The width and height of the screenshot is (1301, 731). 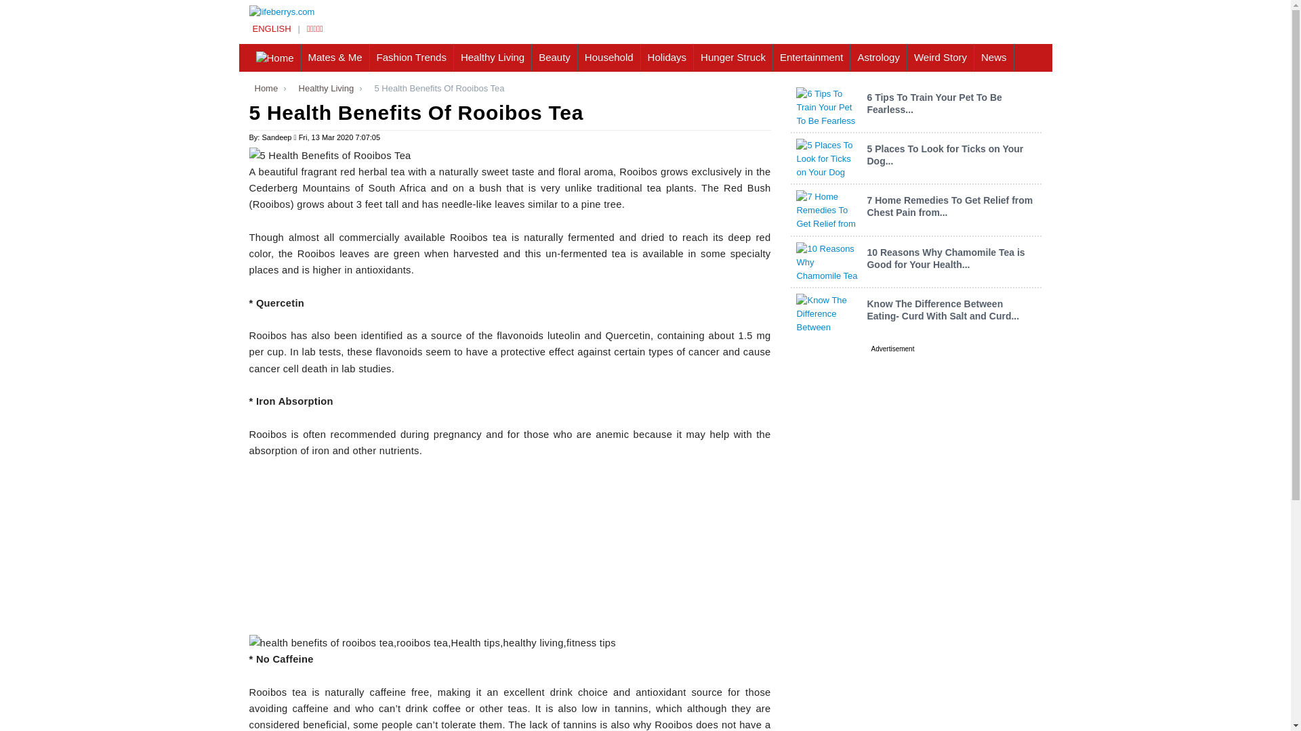 I want to click on Health Tips, Healthy Living, so click(x=493, y=57).